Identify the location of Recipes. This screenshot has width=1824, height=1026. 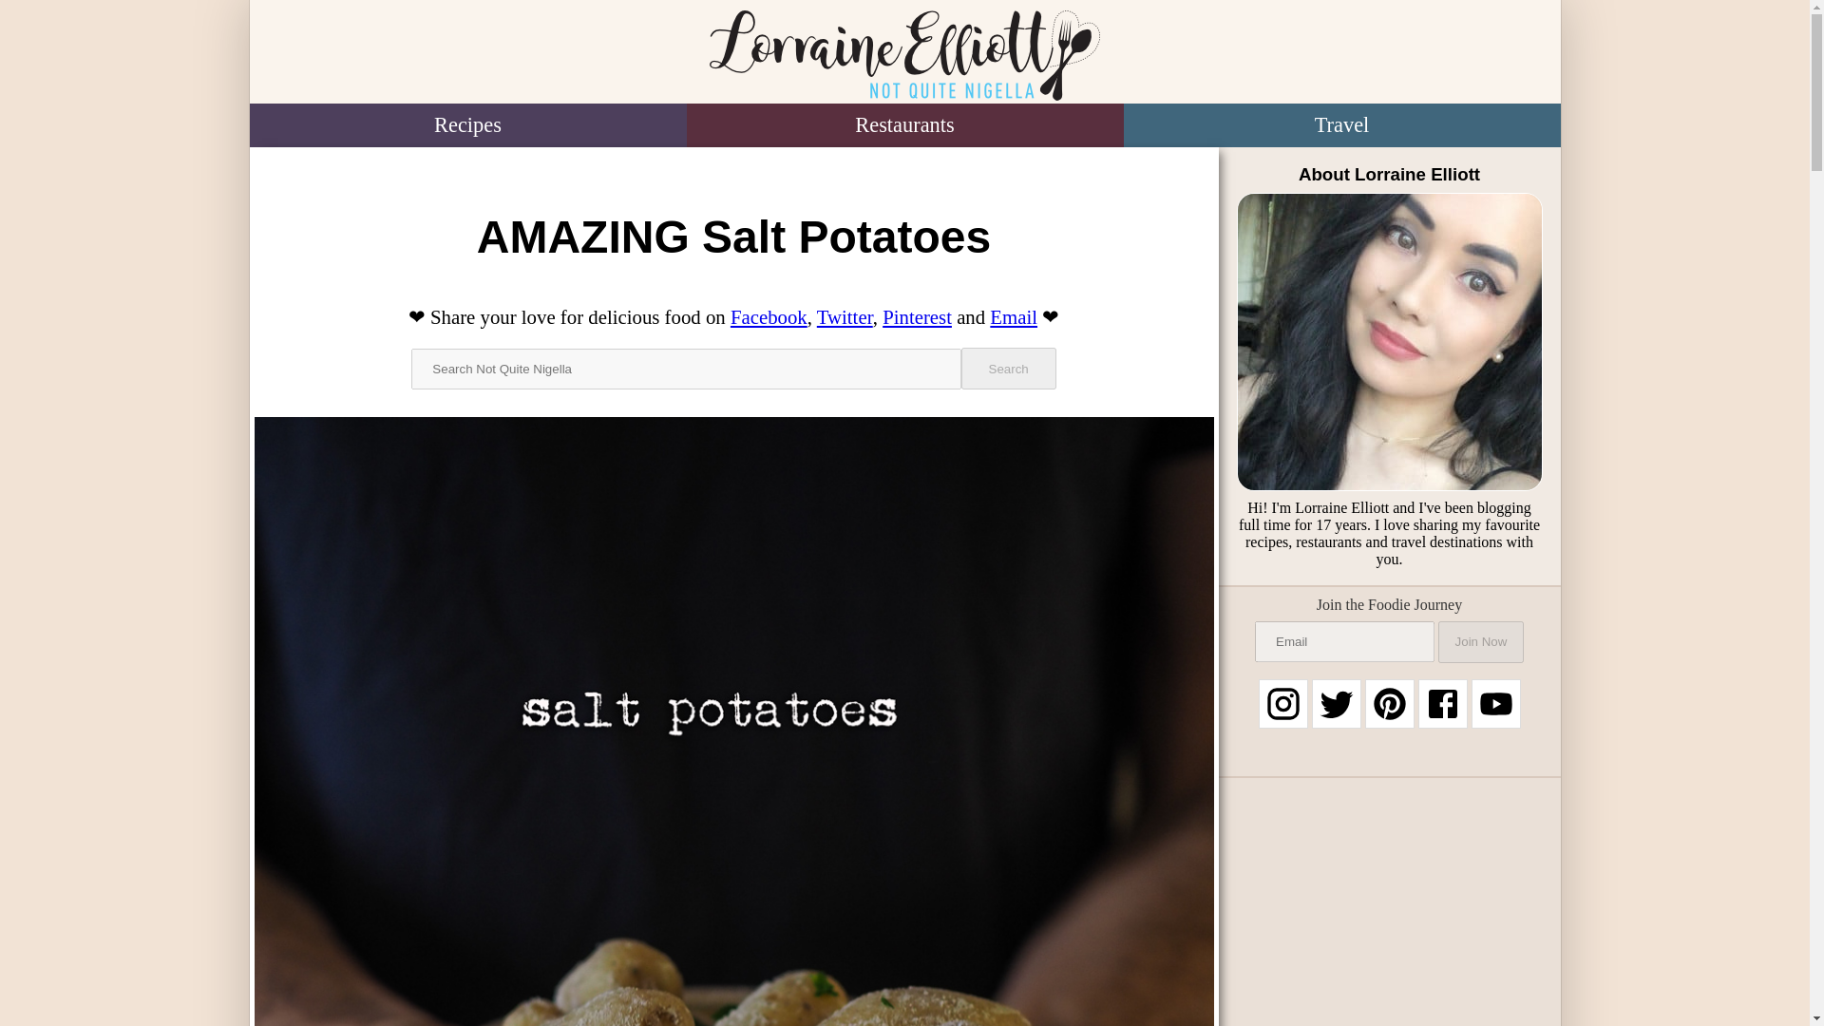
(466, 125).